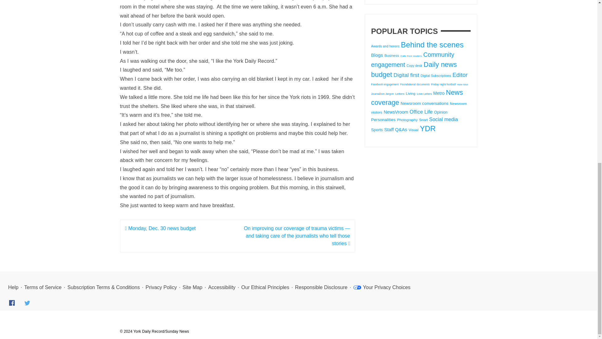 The image size is (602, 339). I want to click on Calls from readers, so click(411, 56).